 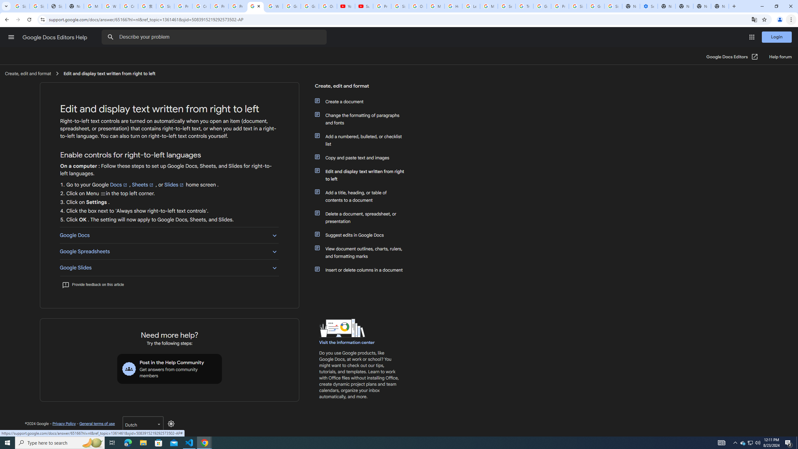 What do you see at coordinates (111, 6) in the screenshot?
I see `Who is my administrator? - Google Account Help` at bounding box center [111, 6].